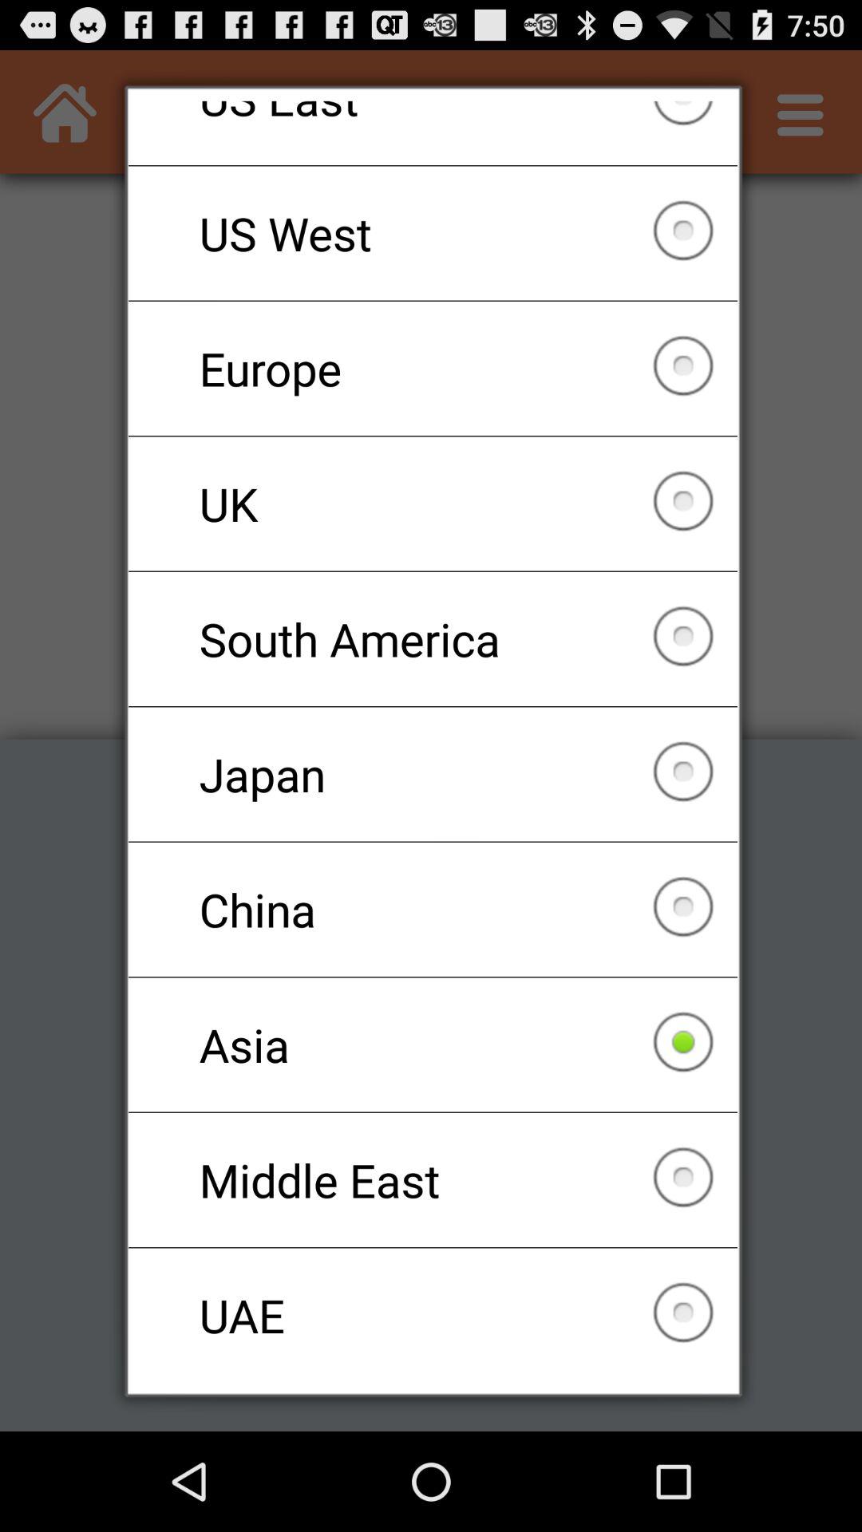  Describe the element at coordinates (433, 910) in the screenshot. I see `tap the checkbox above     asia item` at that location.